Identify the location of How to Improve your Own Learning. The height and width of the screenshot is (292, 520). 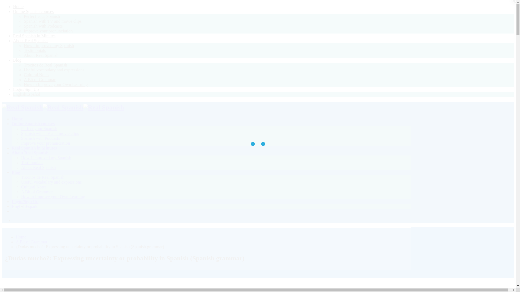
(53, 197).